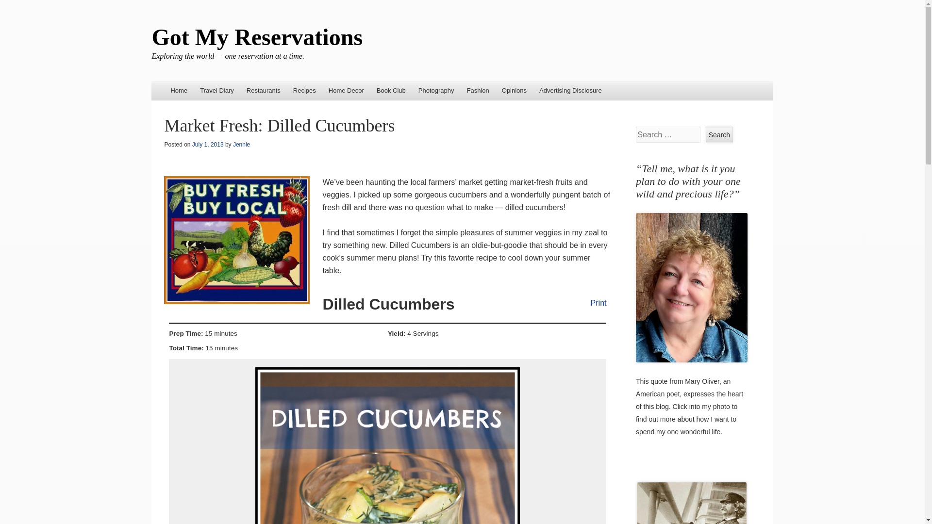  What do you see at coordinates (515, 91) in the screenshot?
I see `Opinions` at bounding box center [515, 91].